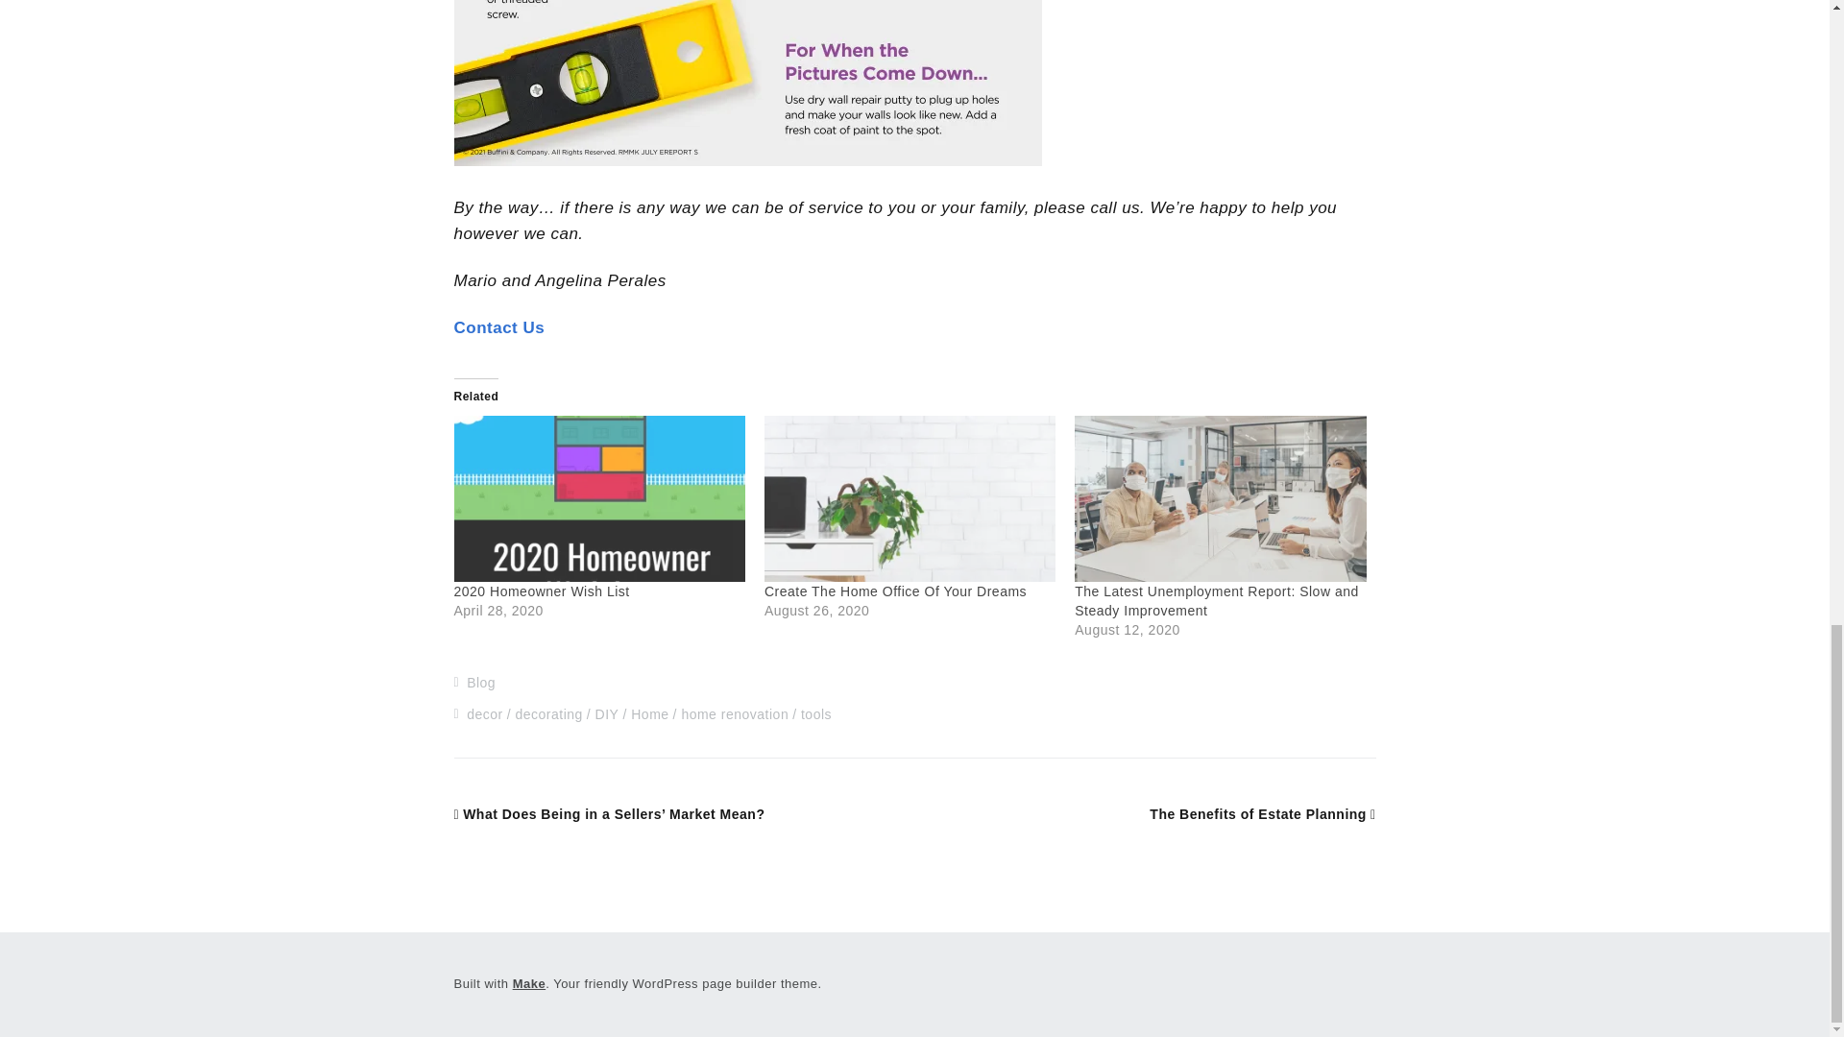  What do you see at coordinates (910, 498) in the screenshot?
I see `Create The Home Office Of Your Dreams` at bounding box center [910, 498].